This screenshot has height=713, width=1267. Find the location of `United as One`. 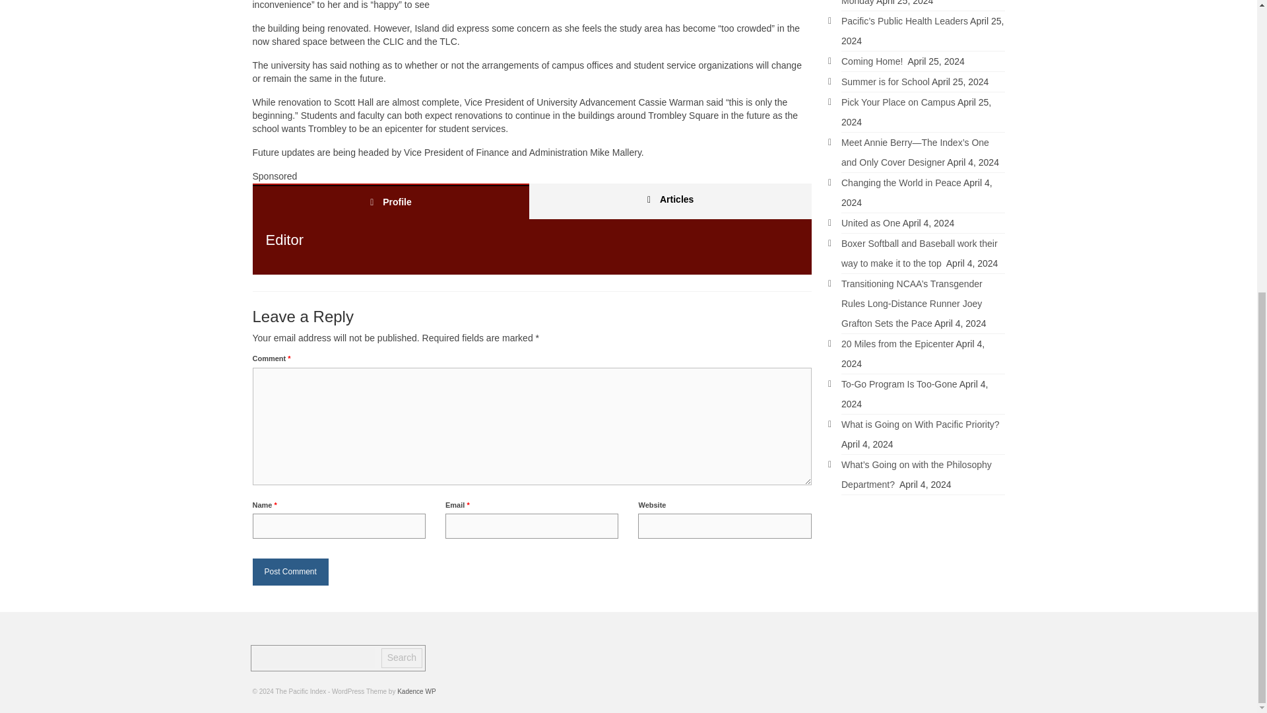

United as One is located at coordinates (871, 223).